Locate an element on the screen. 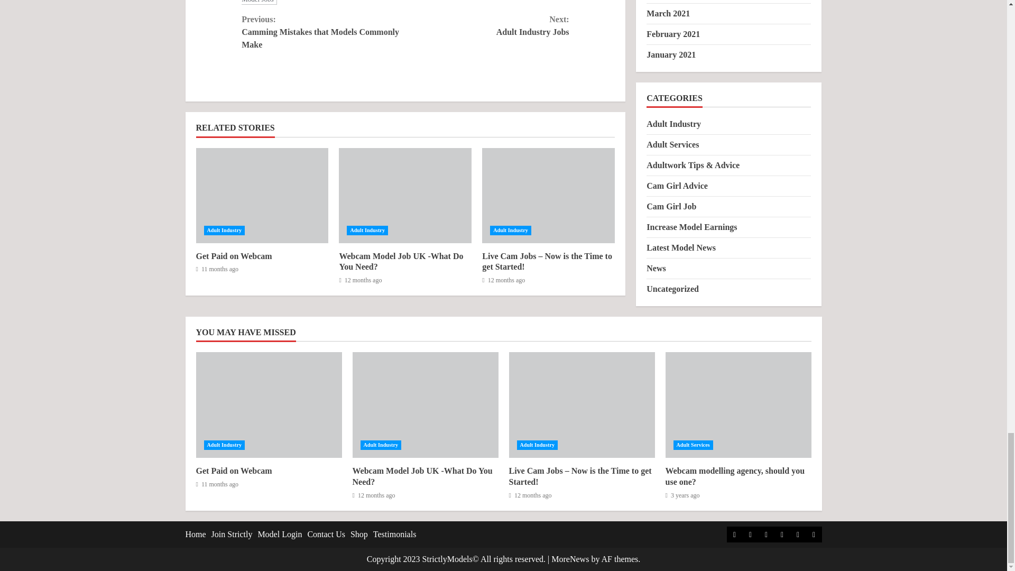  What To Know About Adult Model Jobs is located at coordinates (367, 230).